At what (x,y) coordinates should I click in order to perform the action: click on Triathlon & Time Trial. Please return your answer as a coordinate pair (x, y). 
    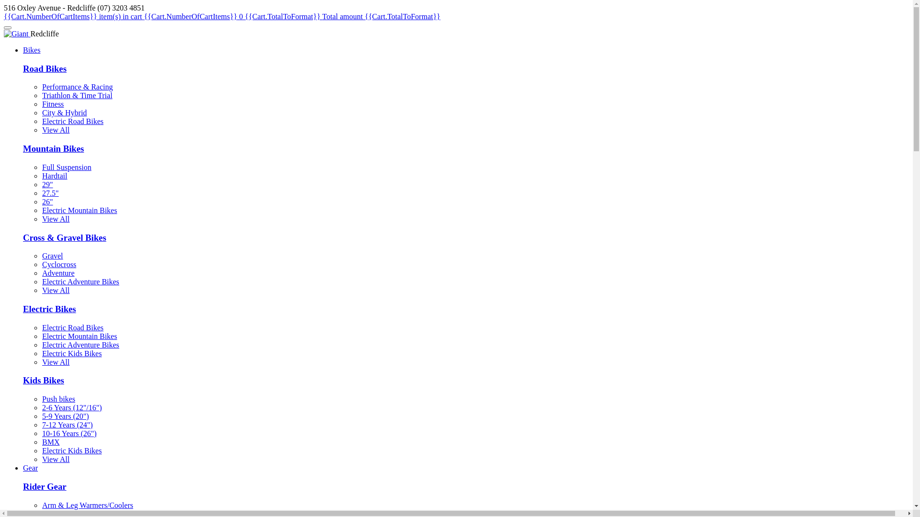
    Looking at the image, I should click on (78, 96).